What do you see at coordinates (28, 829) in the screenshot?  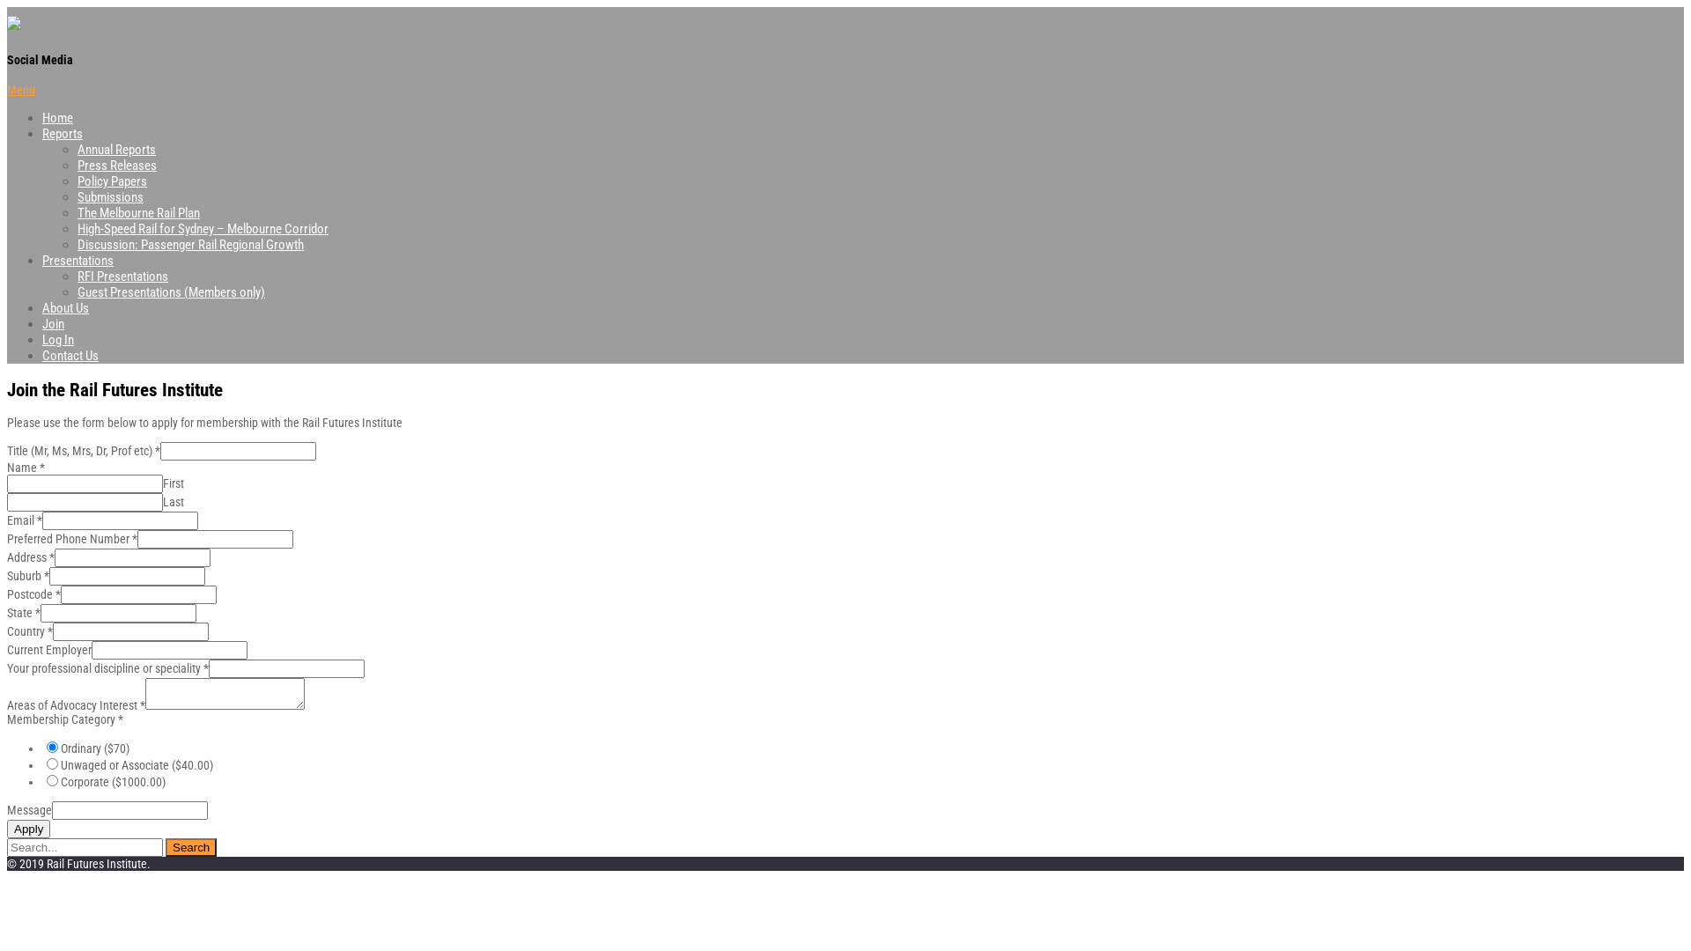 I see `Apply` at bounding box center [28, 829].